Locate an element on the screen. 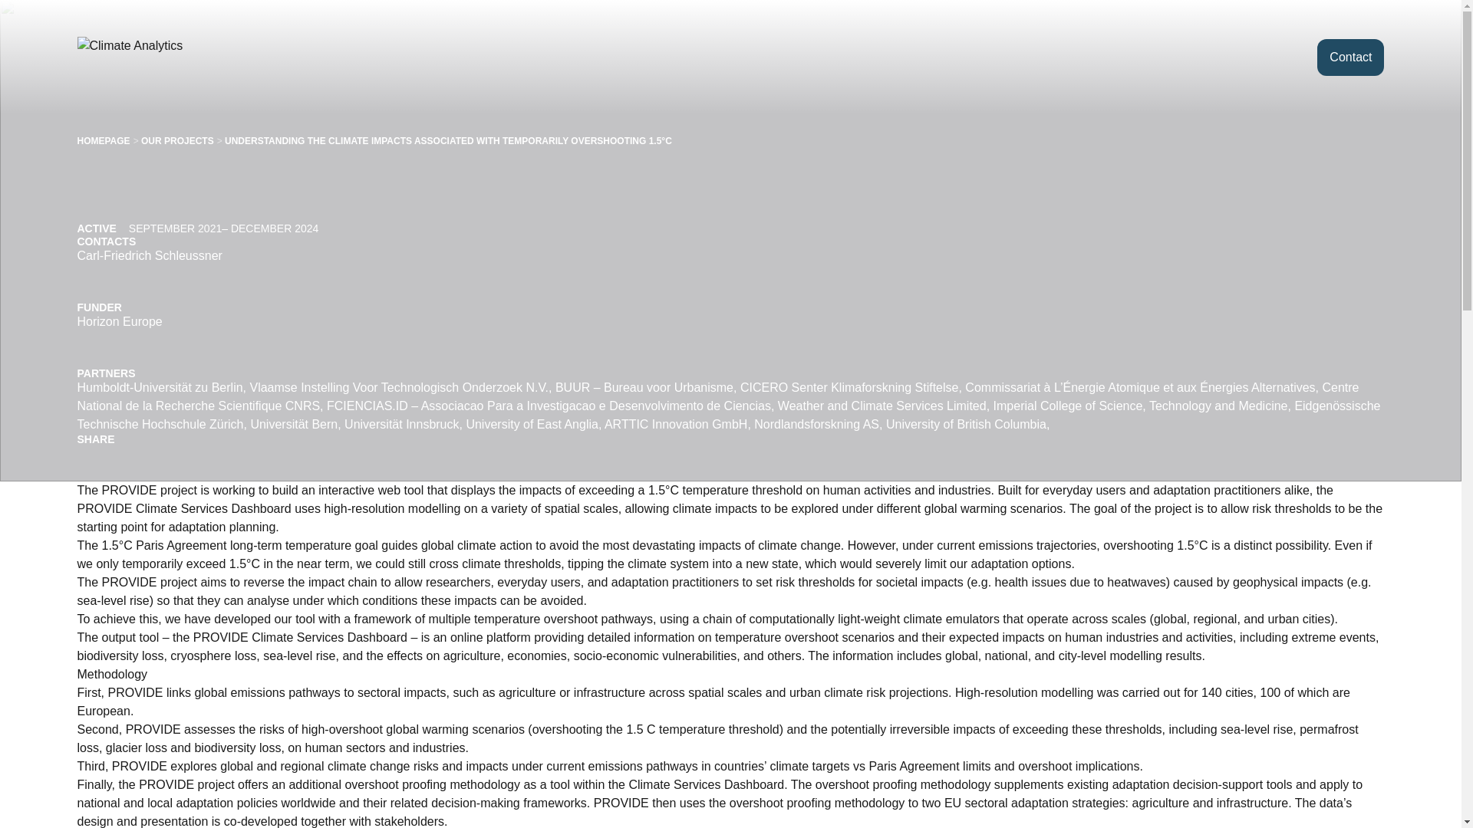 The image size is (1473, 828). Return to homepage is located at coordinates (156, 57).